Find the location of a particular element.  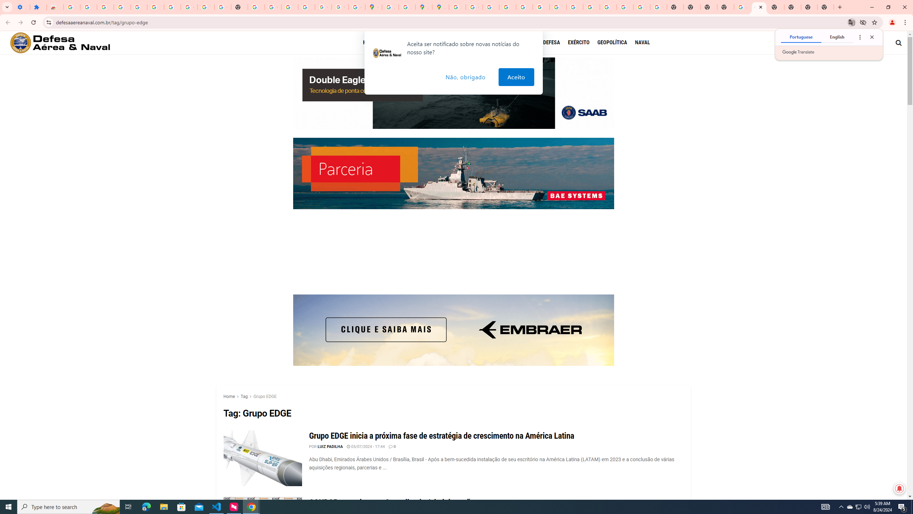

AutomationID: menu-item-103875 is located at coordinates (459, 42).